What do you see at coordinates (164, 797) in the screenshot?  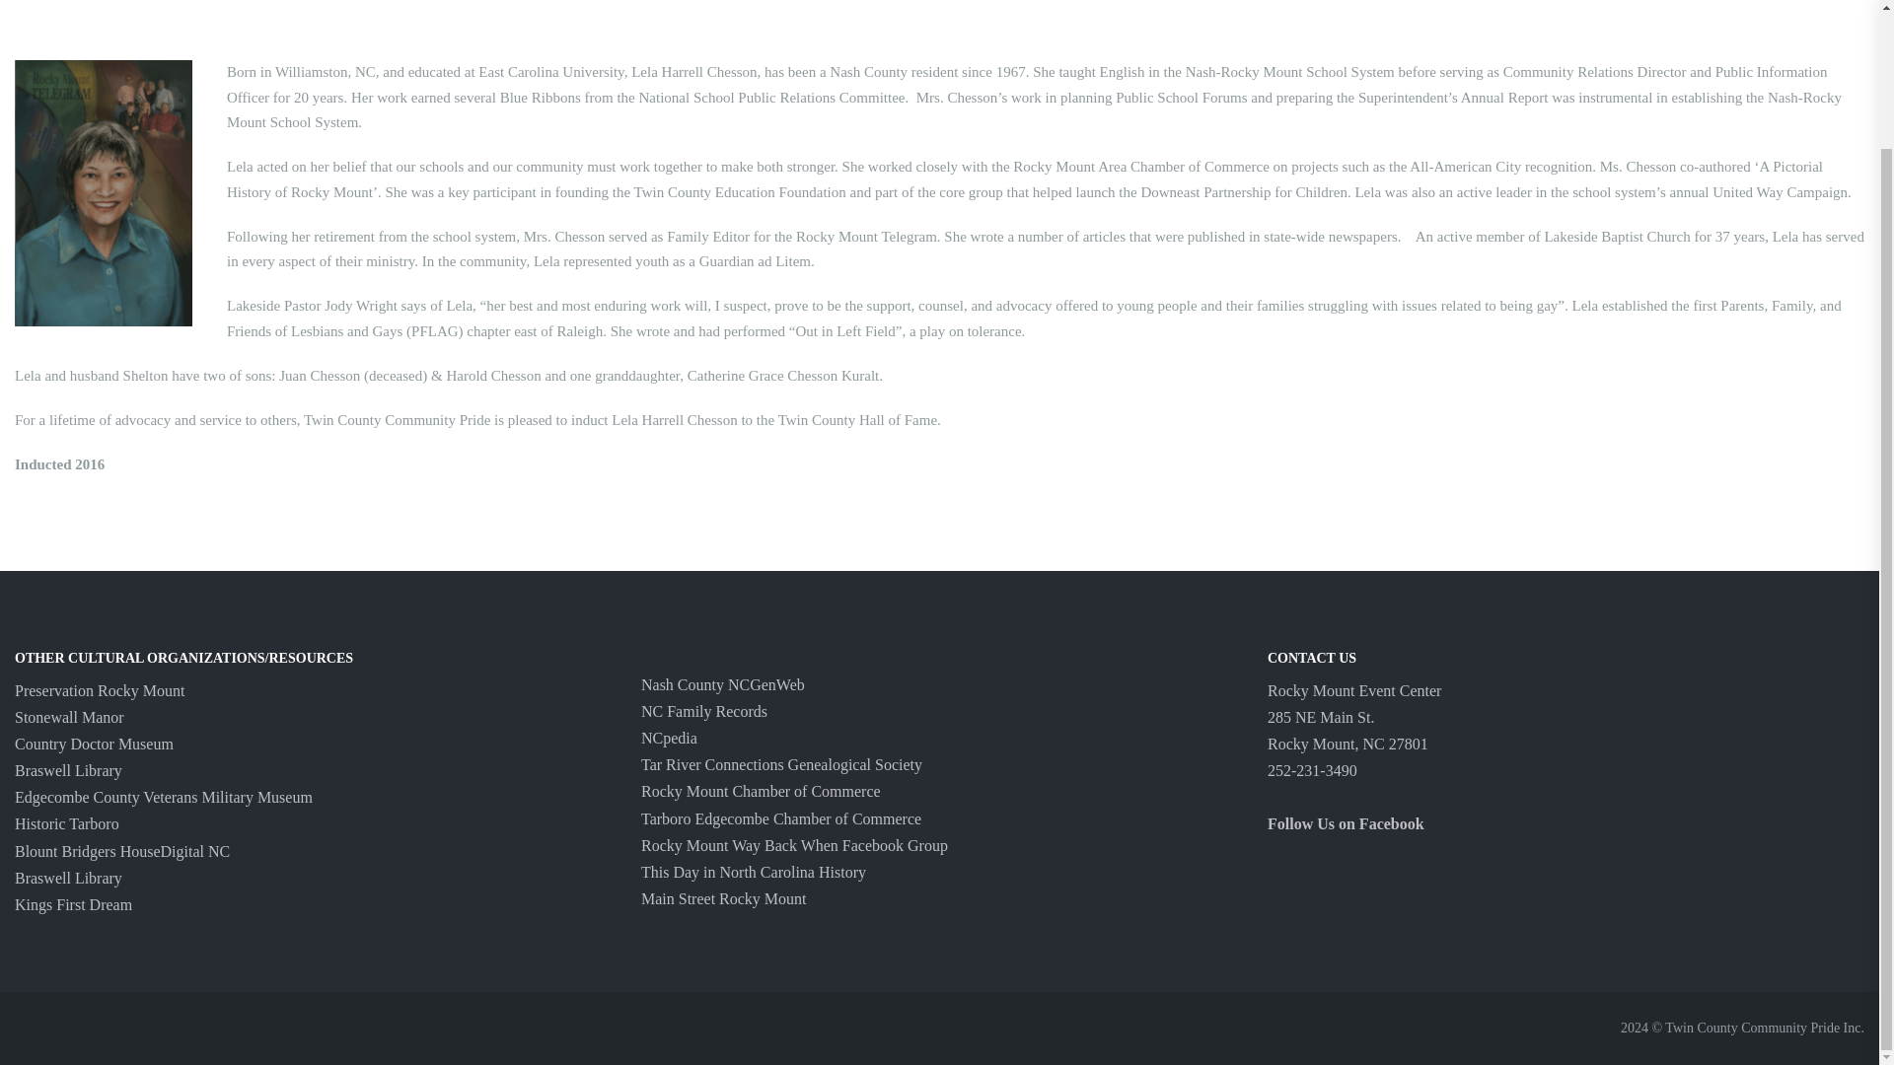 I see `Edgecombe County Veterans Military Museum` at bounding box center [164, 797].